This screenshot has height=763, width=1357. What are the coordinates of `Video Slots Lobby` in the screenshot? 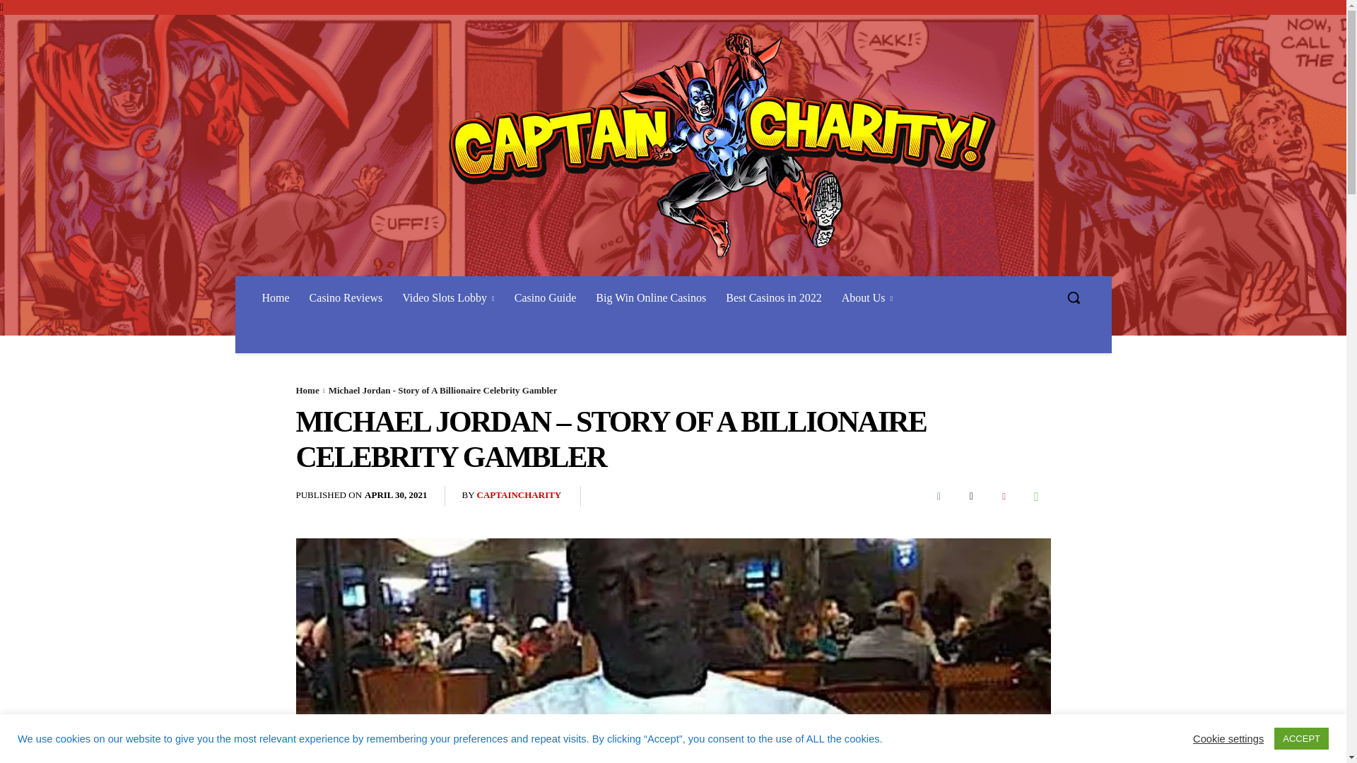 It's located at (448, 297).